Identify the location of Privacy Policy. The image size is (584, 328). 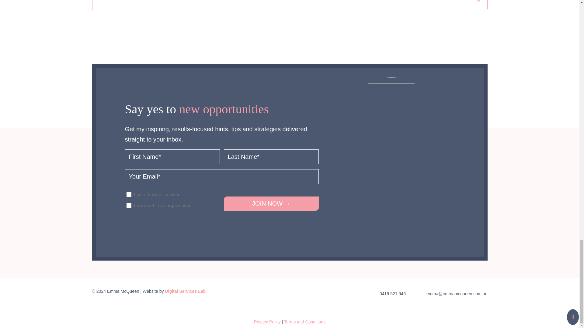
(267, 322).